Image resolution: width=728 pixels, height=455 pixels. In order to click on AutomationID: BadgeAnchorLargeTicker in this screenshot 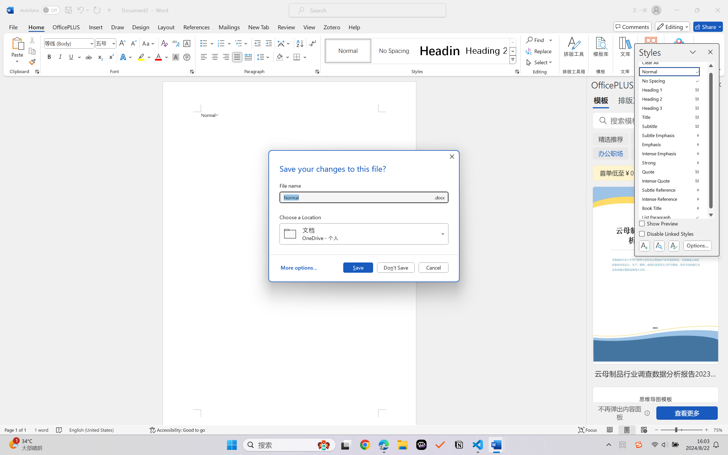, I will do `click(13, 444)`.